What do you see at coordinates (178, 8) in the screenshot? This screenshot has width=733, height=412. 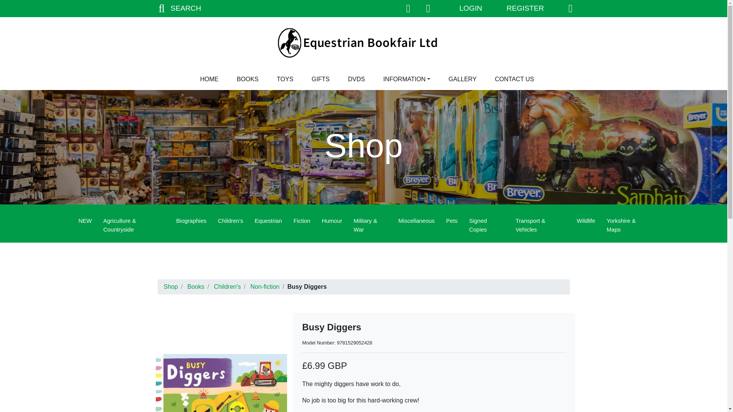 I see ` SEARCH` at bounding box center [178, 8].